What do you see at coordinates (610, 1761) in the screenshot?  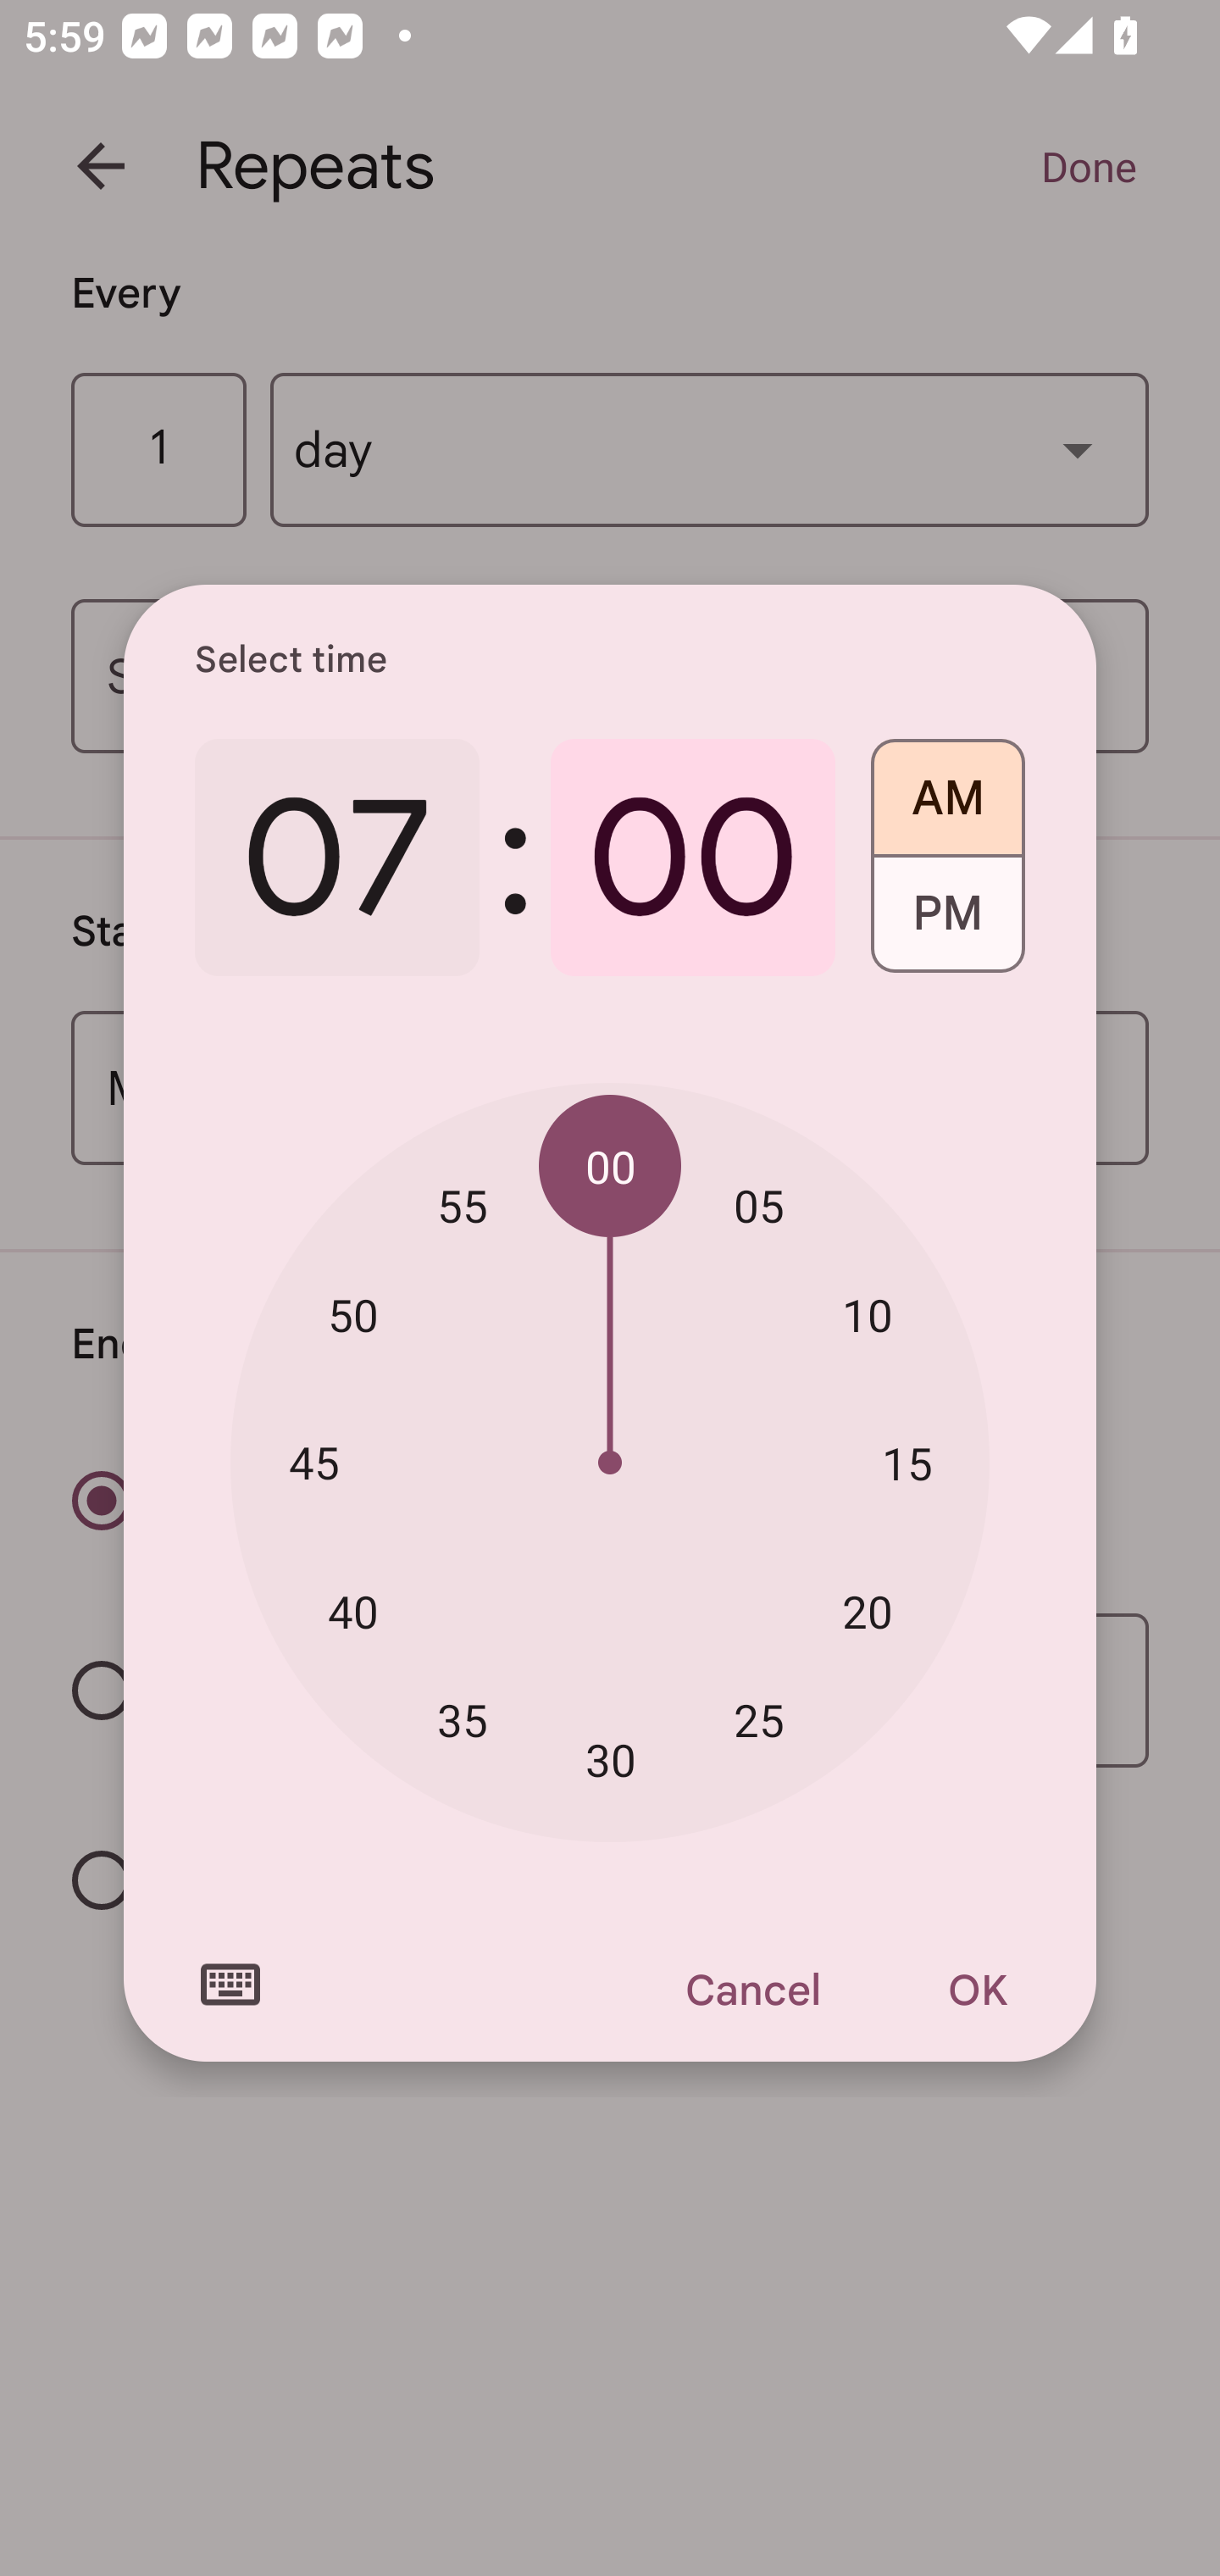 I see `30 30 minutes` at bounding box center [610, 1761].